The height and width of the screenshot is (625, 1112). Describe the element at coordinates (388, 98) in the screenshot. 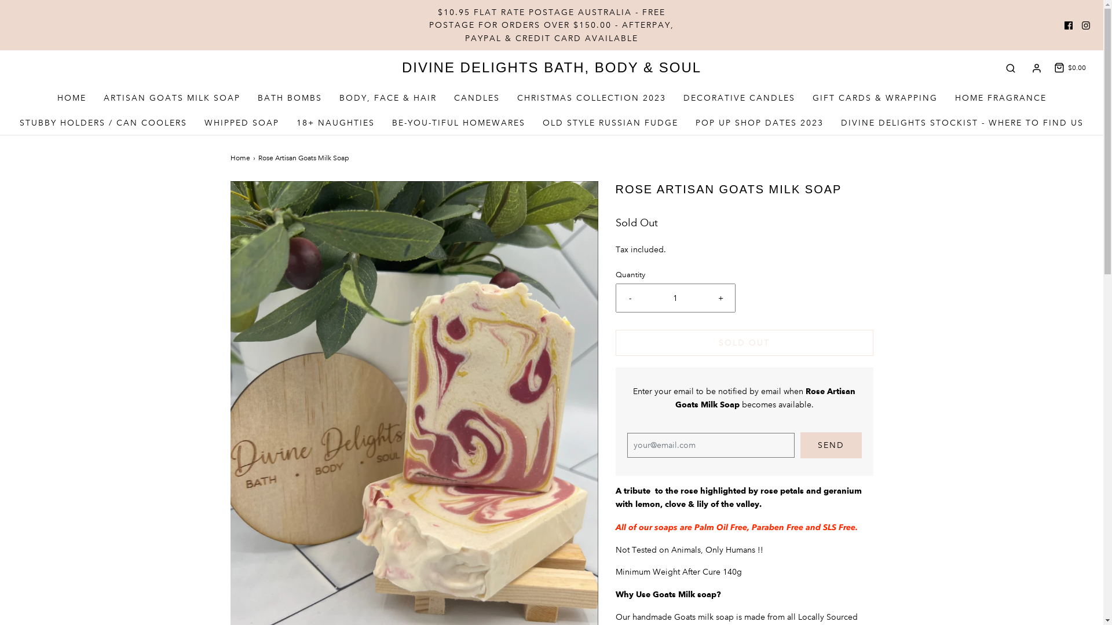

I see `BODY, FACE & HAIR` at that location.